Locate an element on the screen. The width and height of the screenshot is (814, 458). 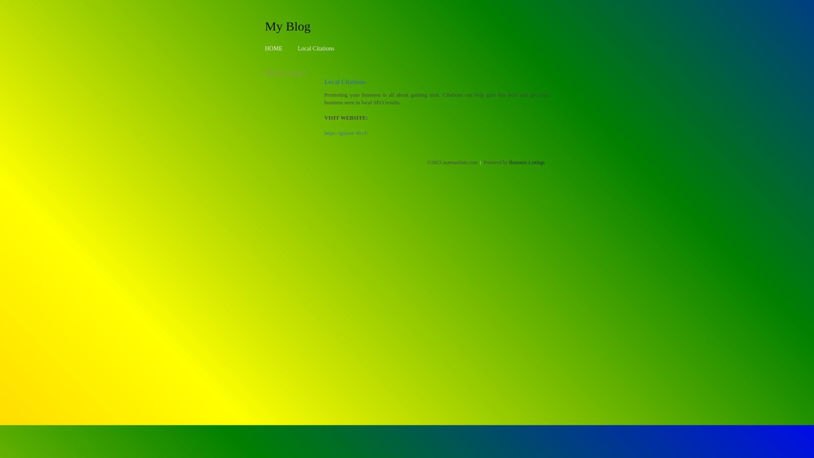
Local Citations is located at coordinates (316, 48).